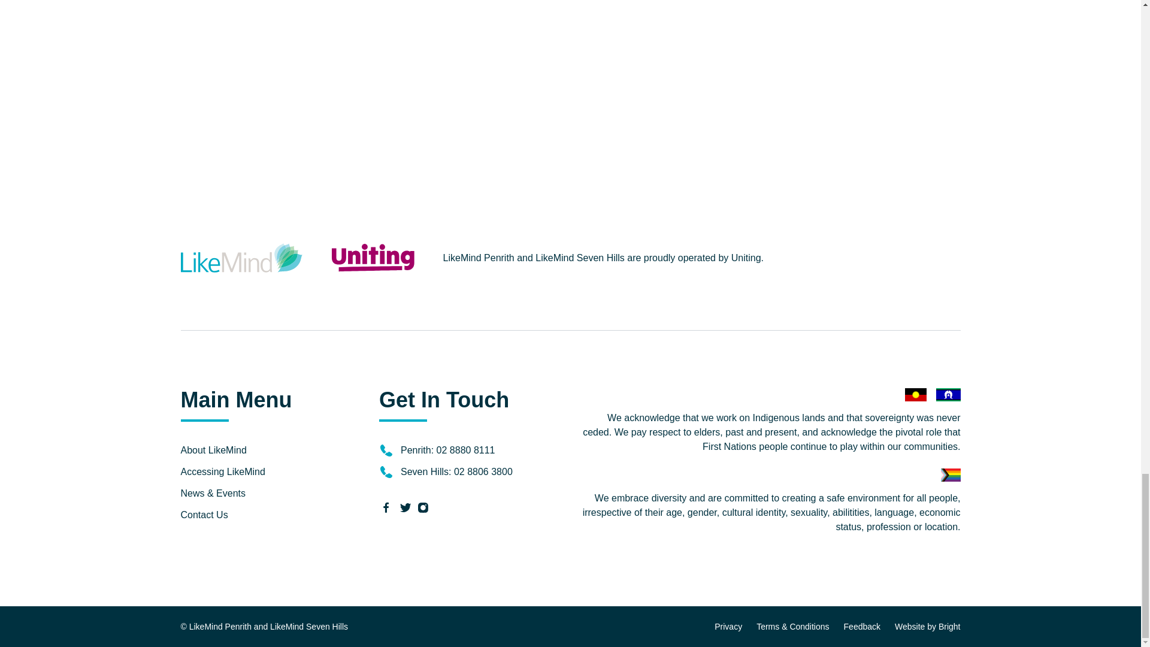  What do you see at coordinates (927, 627) in the screenshot?
I see `Website by Bright` at bounding box center [927, 627].